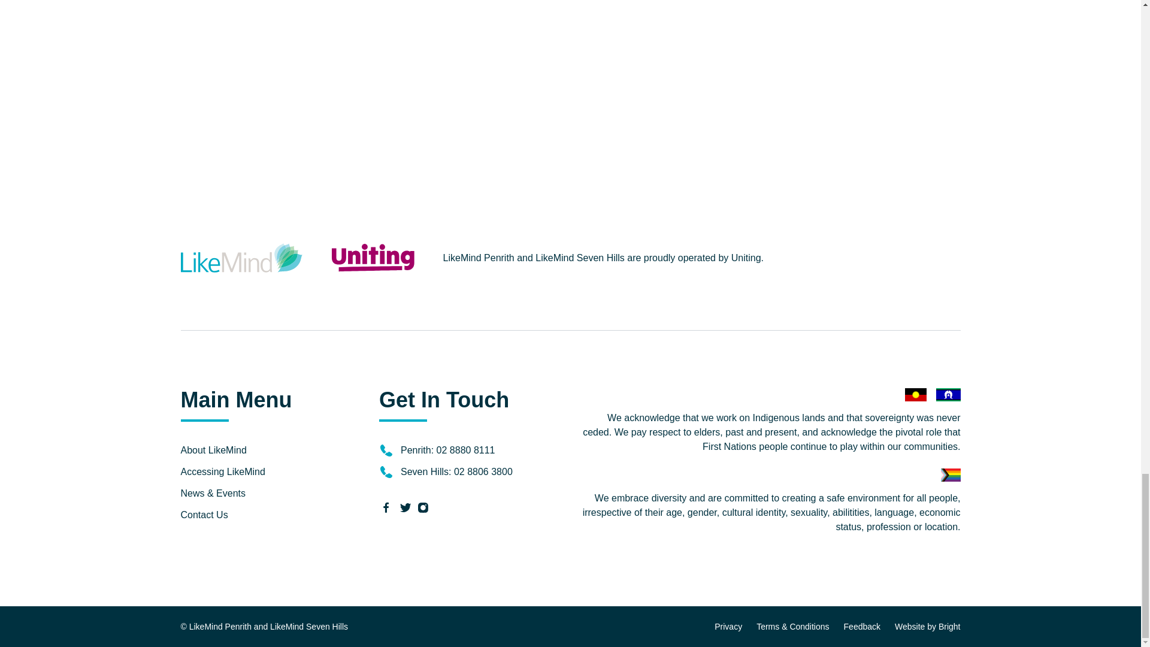  What do you see at coordinates (927, 627) in the screenshot?
I see `Website by Bright` at bounding box center [927, 627].